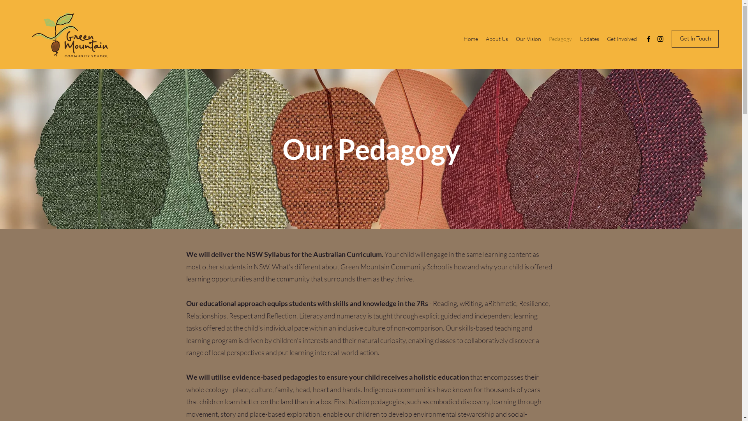  I want to click on Pedagogy, so click(560, 39).